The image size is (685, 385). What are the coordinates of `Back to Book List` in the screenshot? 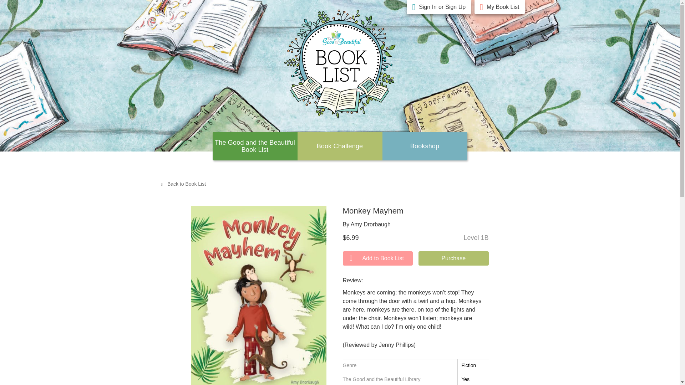 It's located at (183, 184).